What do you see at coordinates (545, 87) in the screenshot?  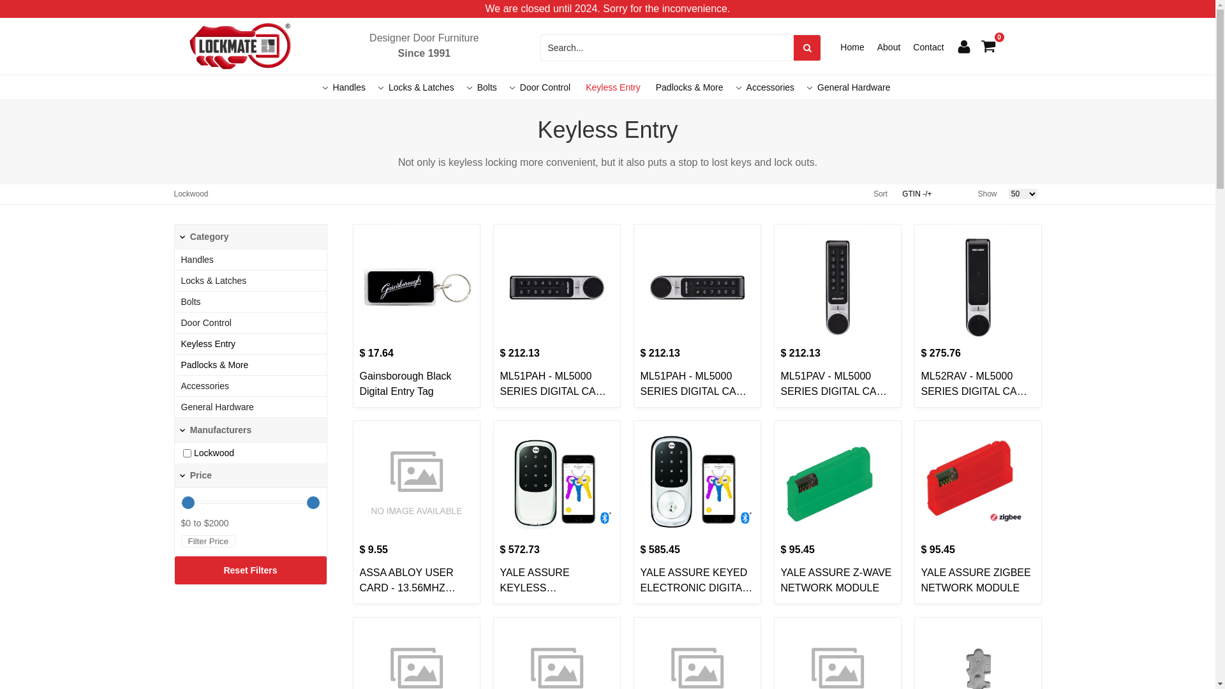 I see `Door Control` at bounding box center [545, 87].